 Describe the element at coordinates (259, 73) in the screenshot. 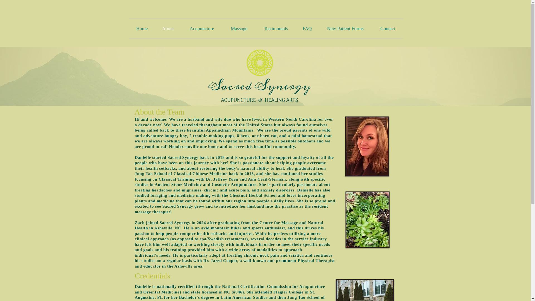

I see `Sacred Synergy` at that location.